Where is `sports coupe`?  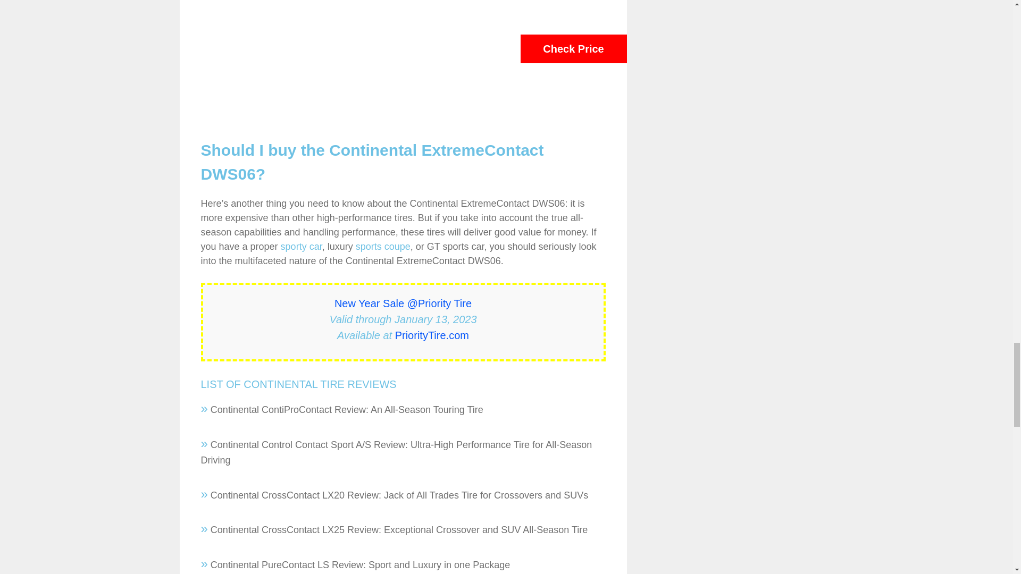 sports coupe is located at coordinates (383, 247).